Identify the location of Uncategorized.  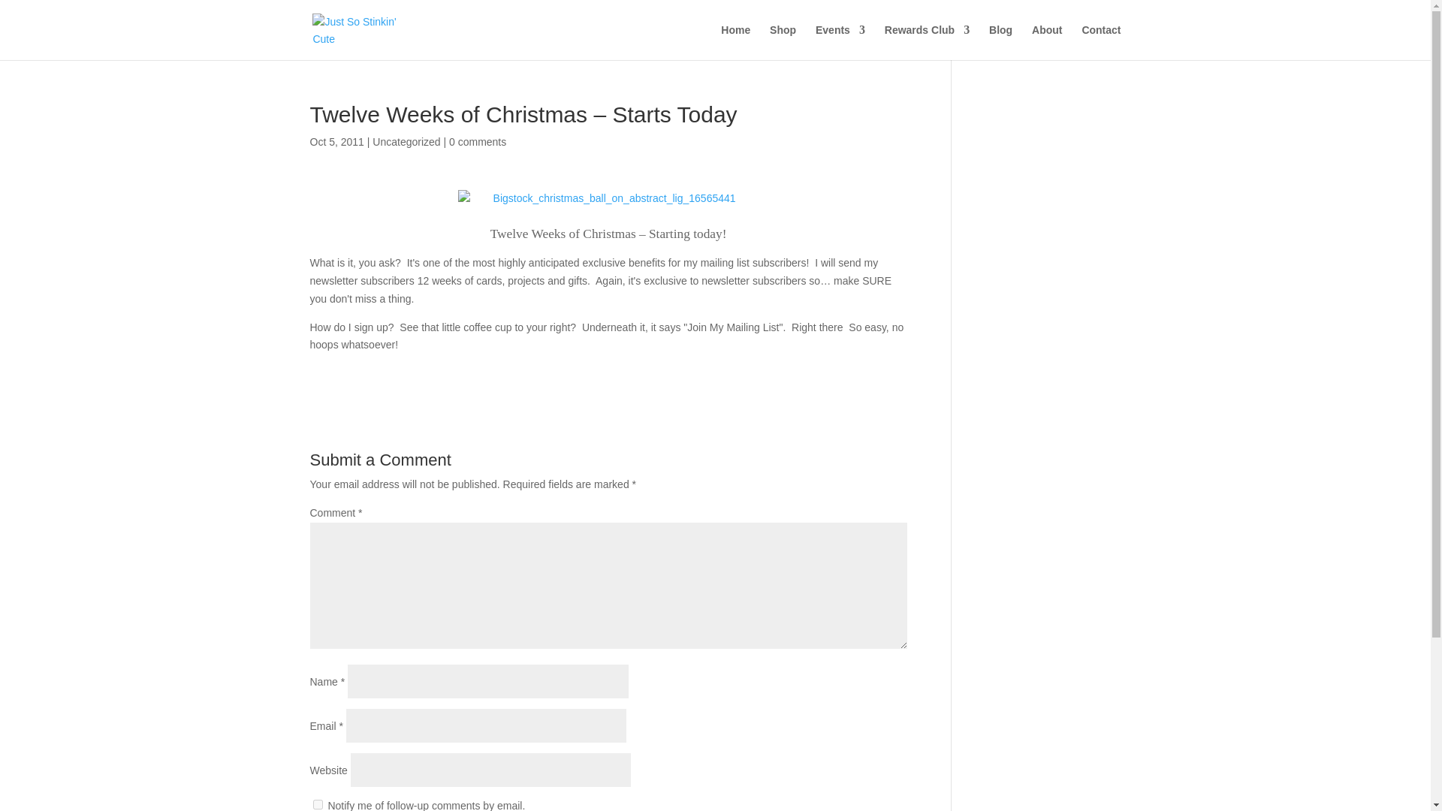
(406, 141).